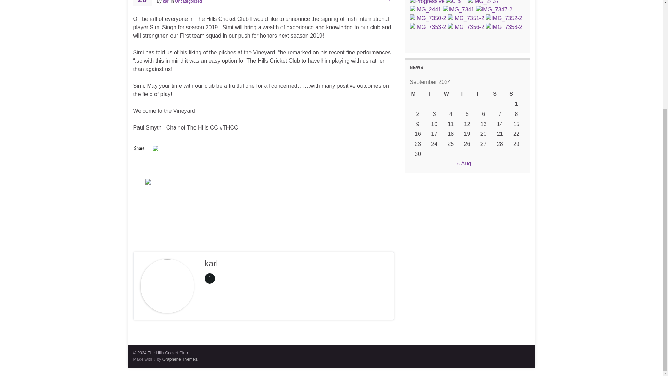 This screenshot has width=668, height=376. What do you see at coordinates (156, 147) in the screenshot?
I see `Facebook` at bounding box center [156, 147].